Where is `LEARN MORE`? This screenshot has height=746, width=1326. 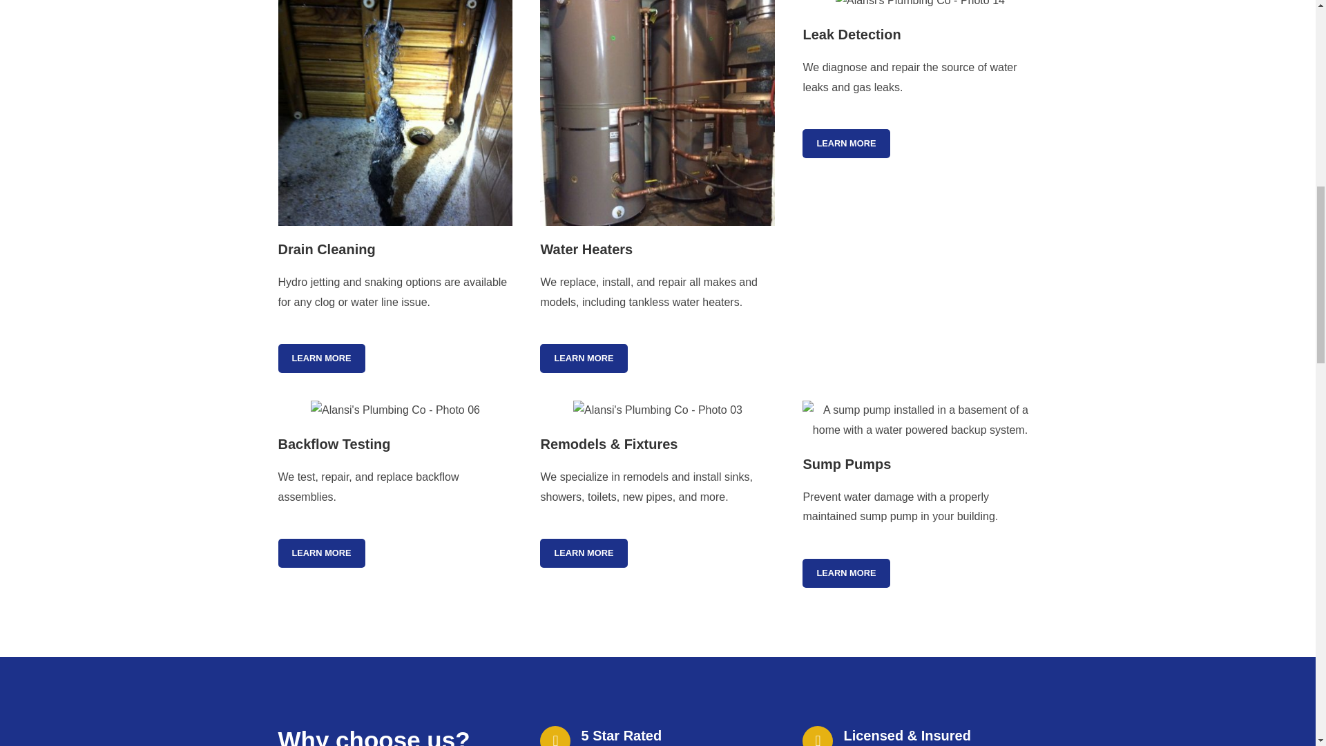 LEARN MORE is located at coordinates (845, 573).